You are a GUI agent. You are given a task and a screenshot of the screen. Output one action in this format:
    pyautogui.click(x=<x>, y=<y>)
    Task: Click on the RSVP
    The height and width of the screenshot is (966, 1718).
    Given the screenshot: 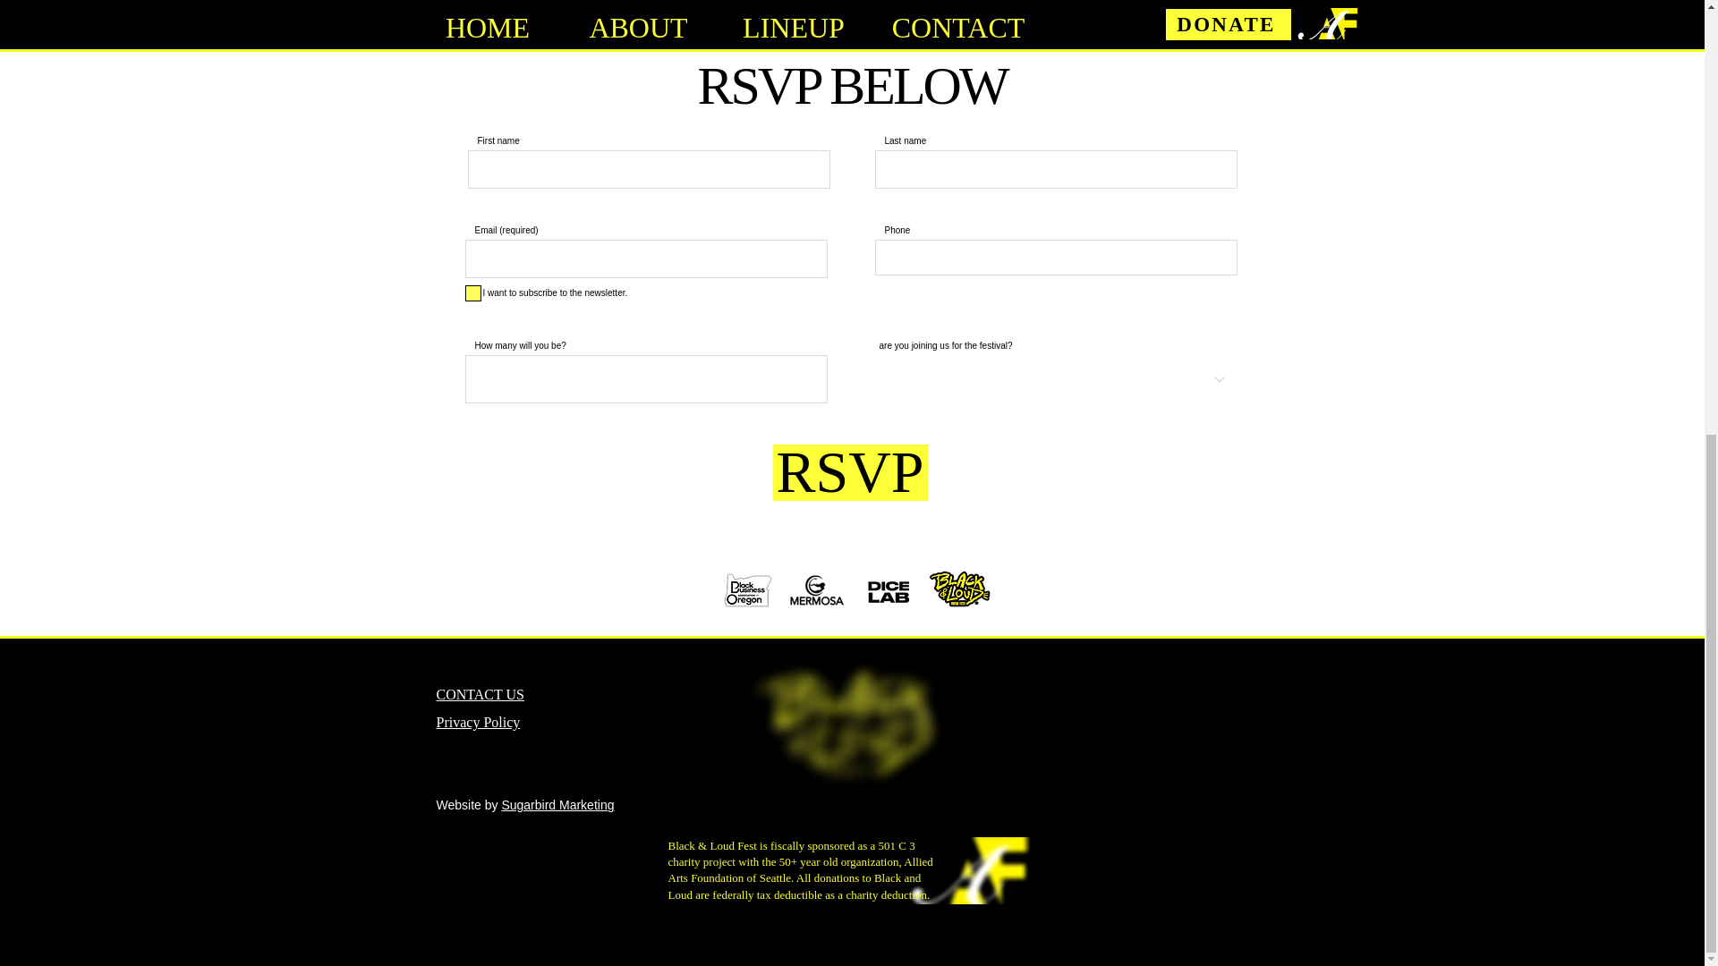 What is the action you would take?
    pyautogui.click(x=850, y=472)
    